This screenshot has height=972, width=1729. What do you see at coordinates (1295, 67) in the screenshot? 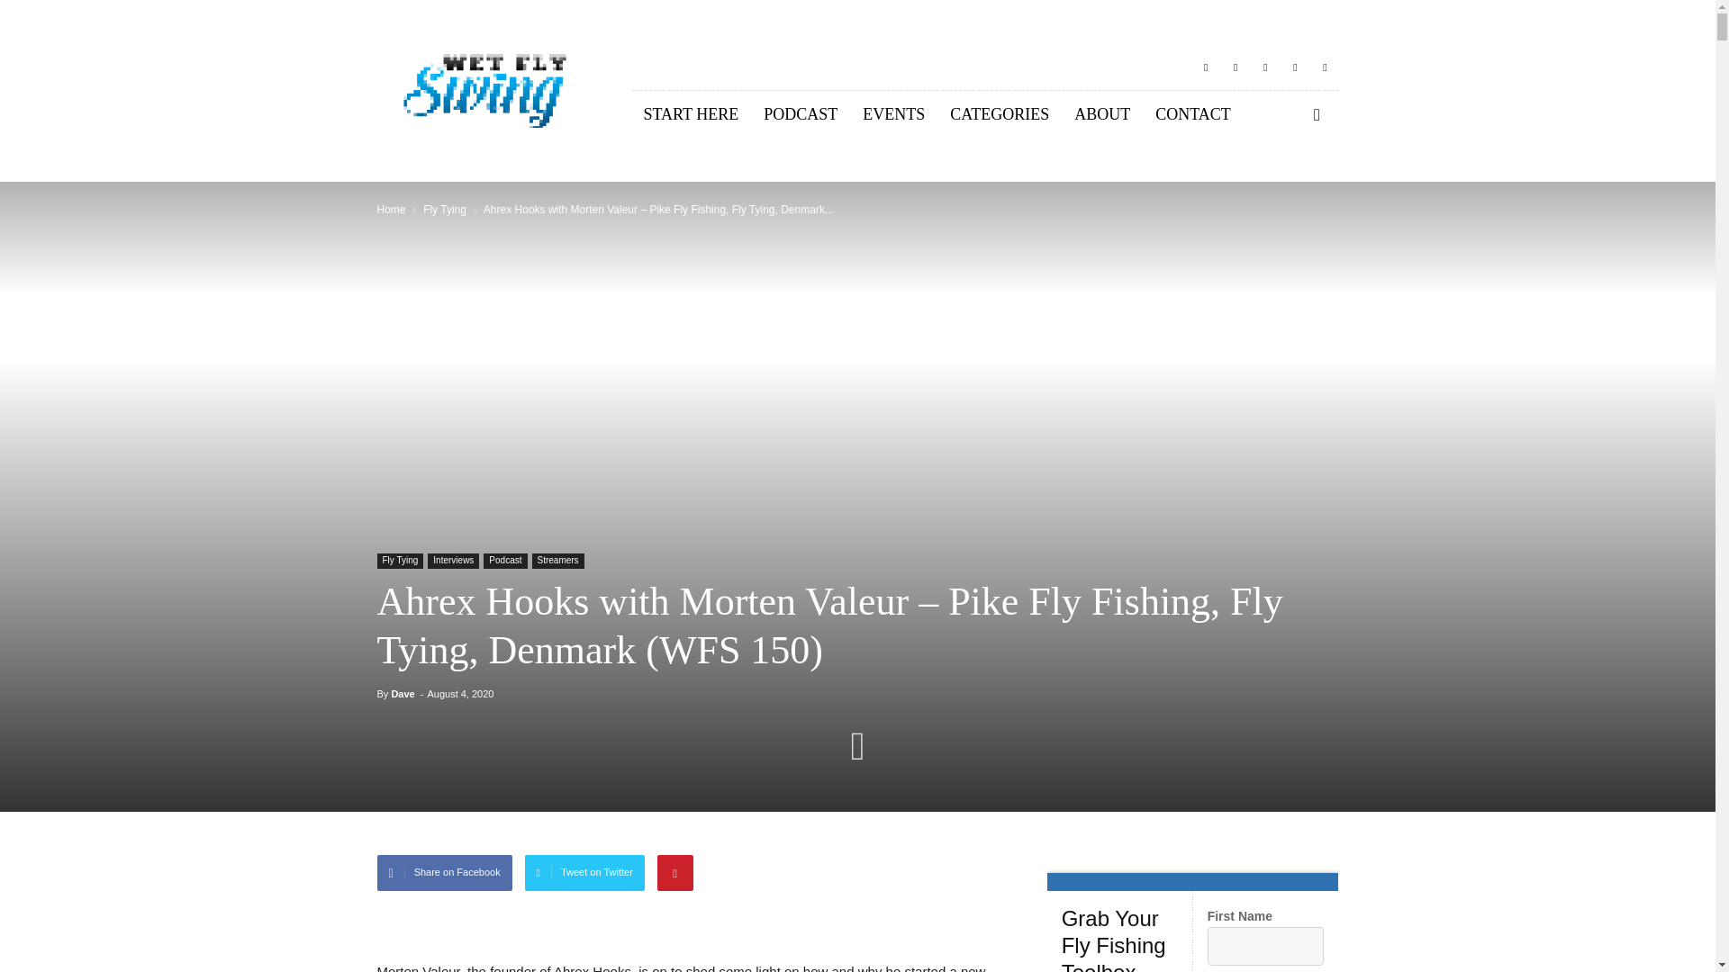
I see `Twitter` at bounding box center [1295, 67].